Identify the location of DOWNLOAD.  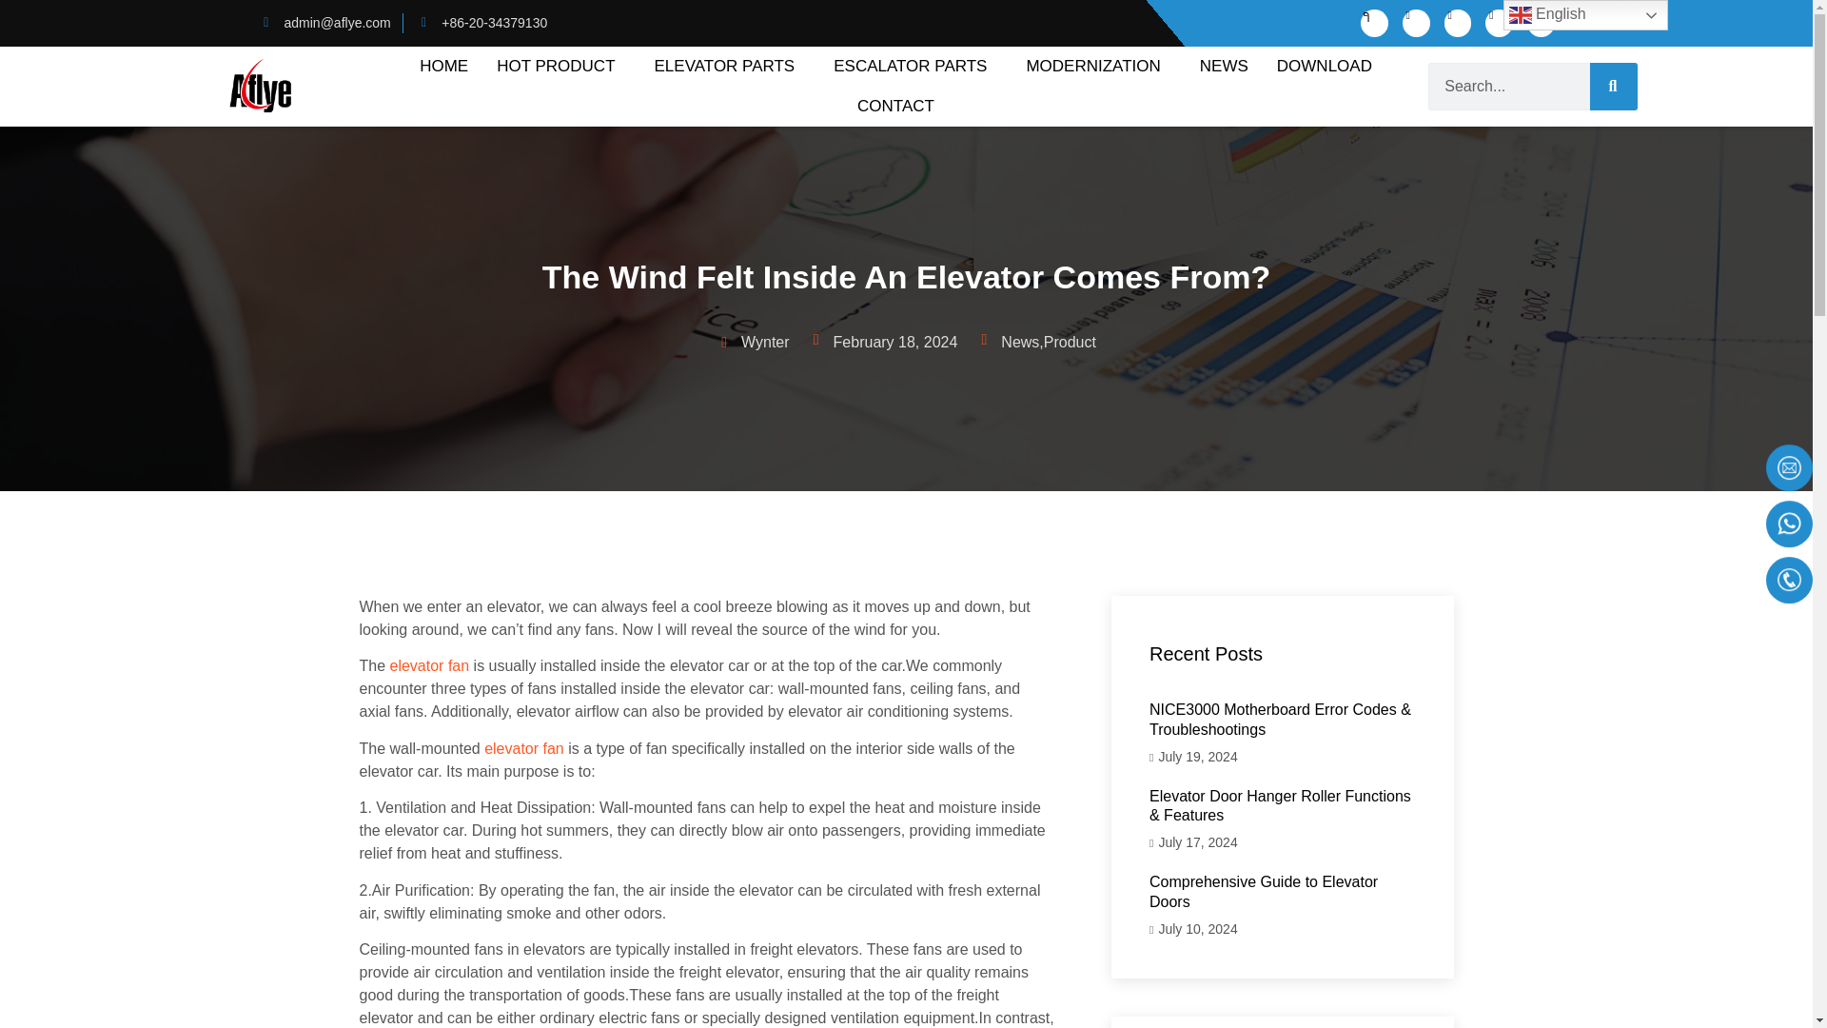
(1325, 66).